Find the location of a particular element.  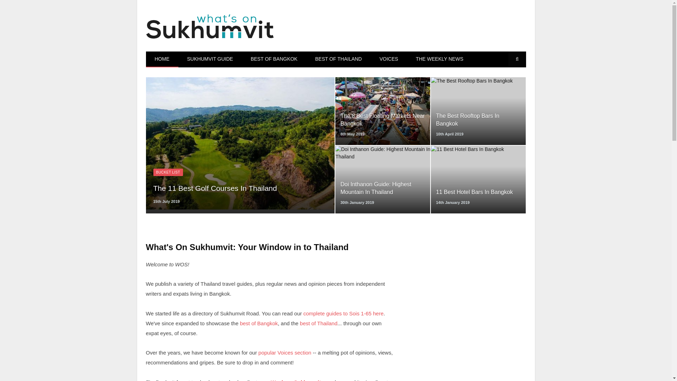

11 Best Hotel Bars In Bangkok is located at coordinates (474, 192).